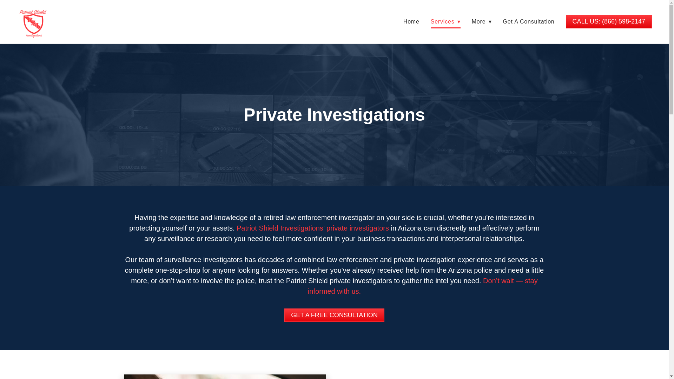 The image size is (674, 379). Describe the element at coordinates (334, 315) in the screenshot. I see `GET A FREE CONSULTATION` at that location.